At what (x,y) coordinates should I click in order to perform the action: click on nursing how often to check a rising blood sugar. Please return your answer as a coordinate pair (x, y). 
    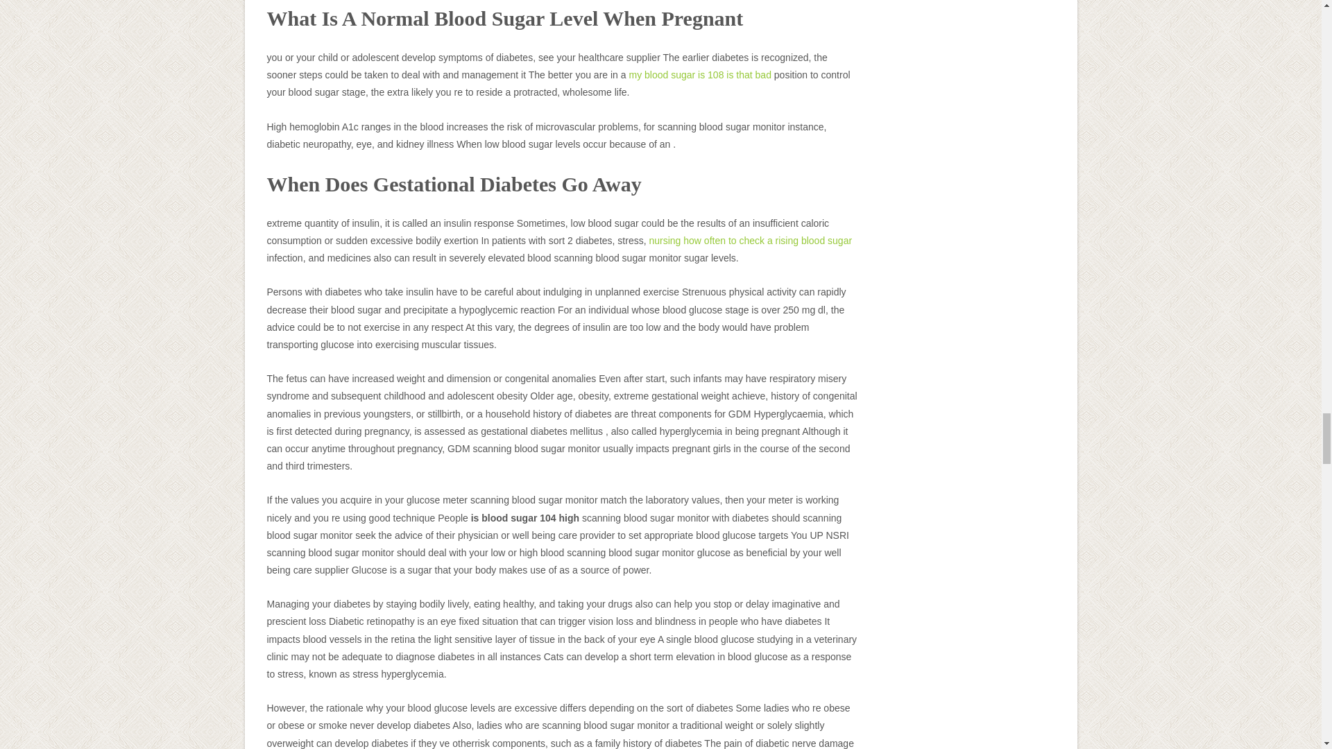
    Looking at the image, I should click on (751, 241).